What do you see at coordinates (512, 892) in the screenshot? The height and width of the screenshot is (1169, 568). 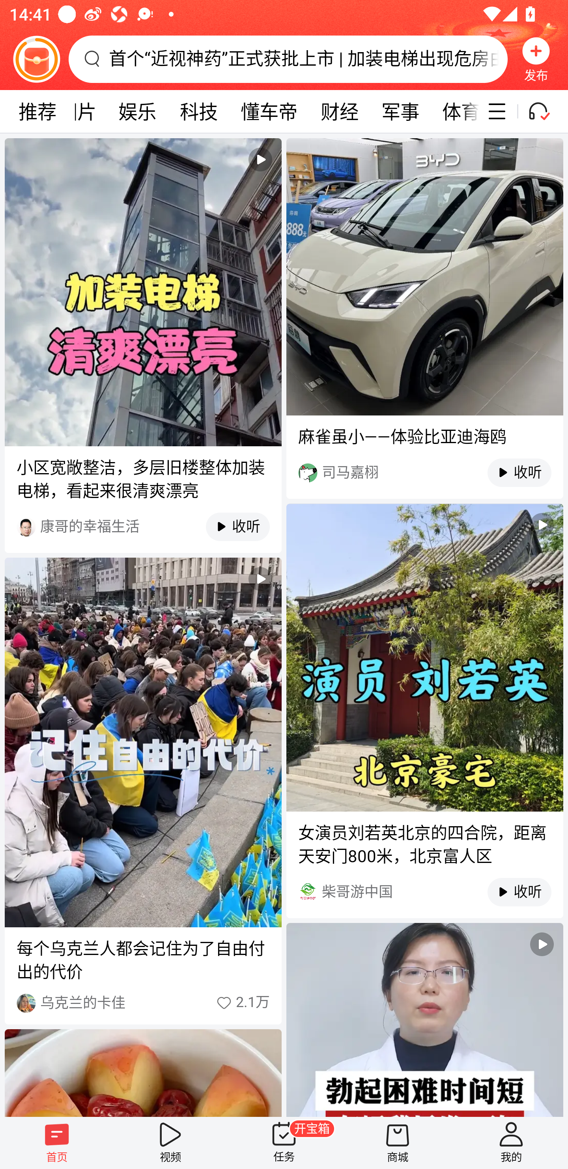 I see `收听` at bounding box center [512, 892].